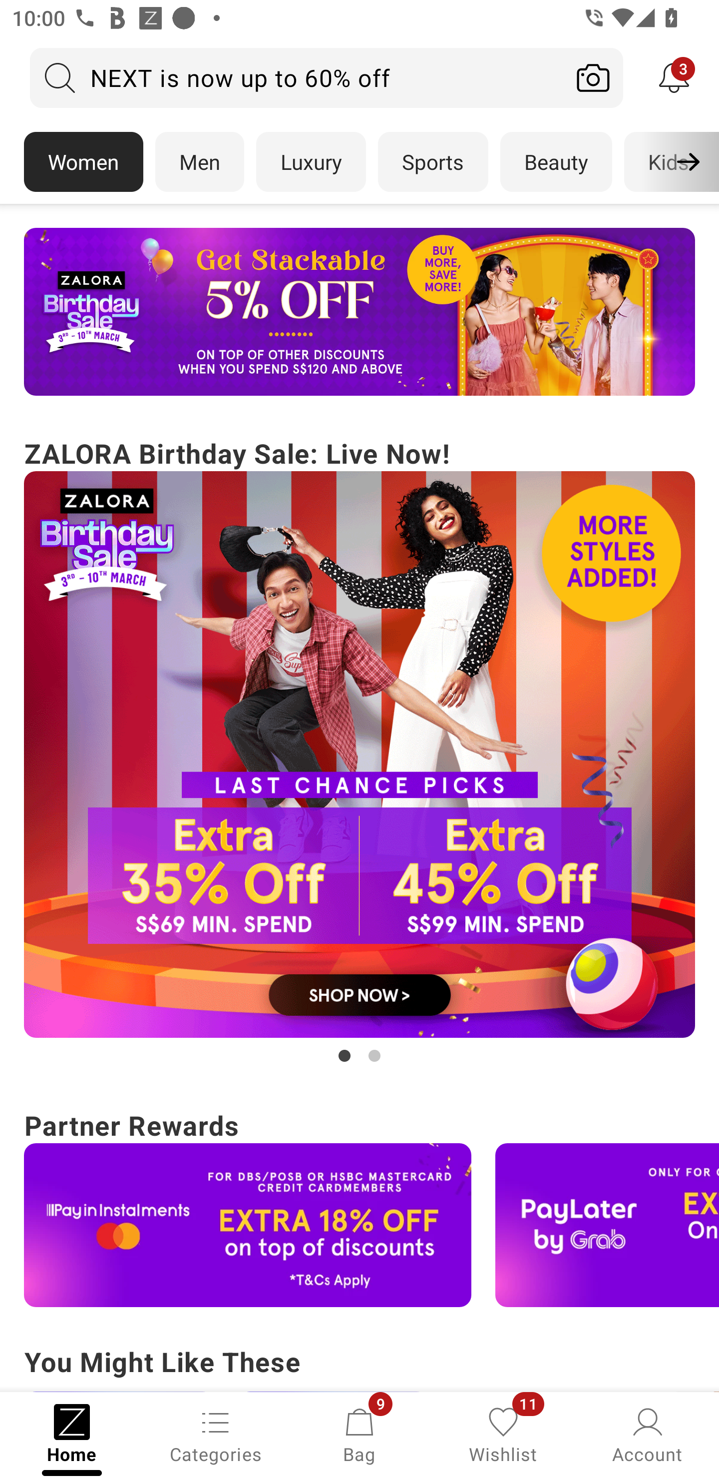 The width and height of the screenshot is (719, 1479). What do you see at coordinates (359, 754) in the screenshot?
I see `Campaign banner` at bounding box center [359, 754].